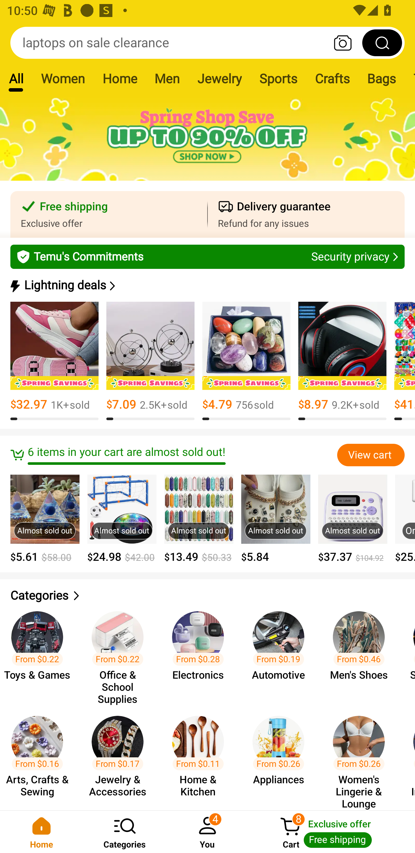  I want to click on Almost sold out $37.37 $104.92, so click(353, 519).